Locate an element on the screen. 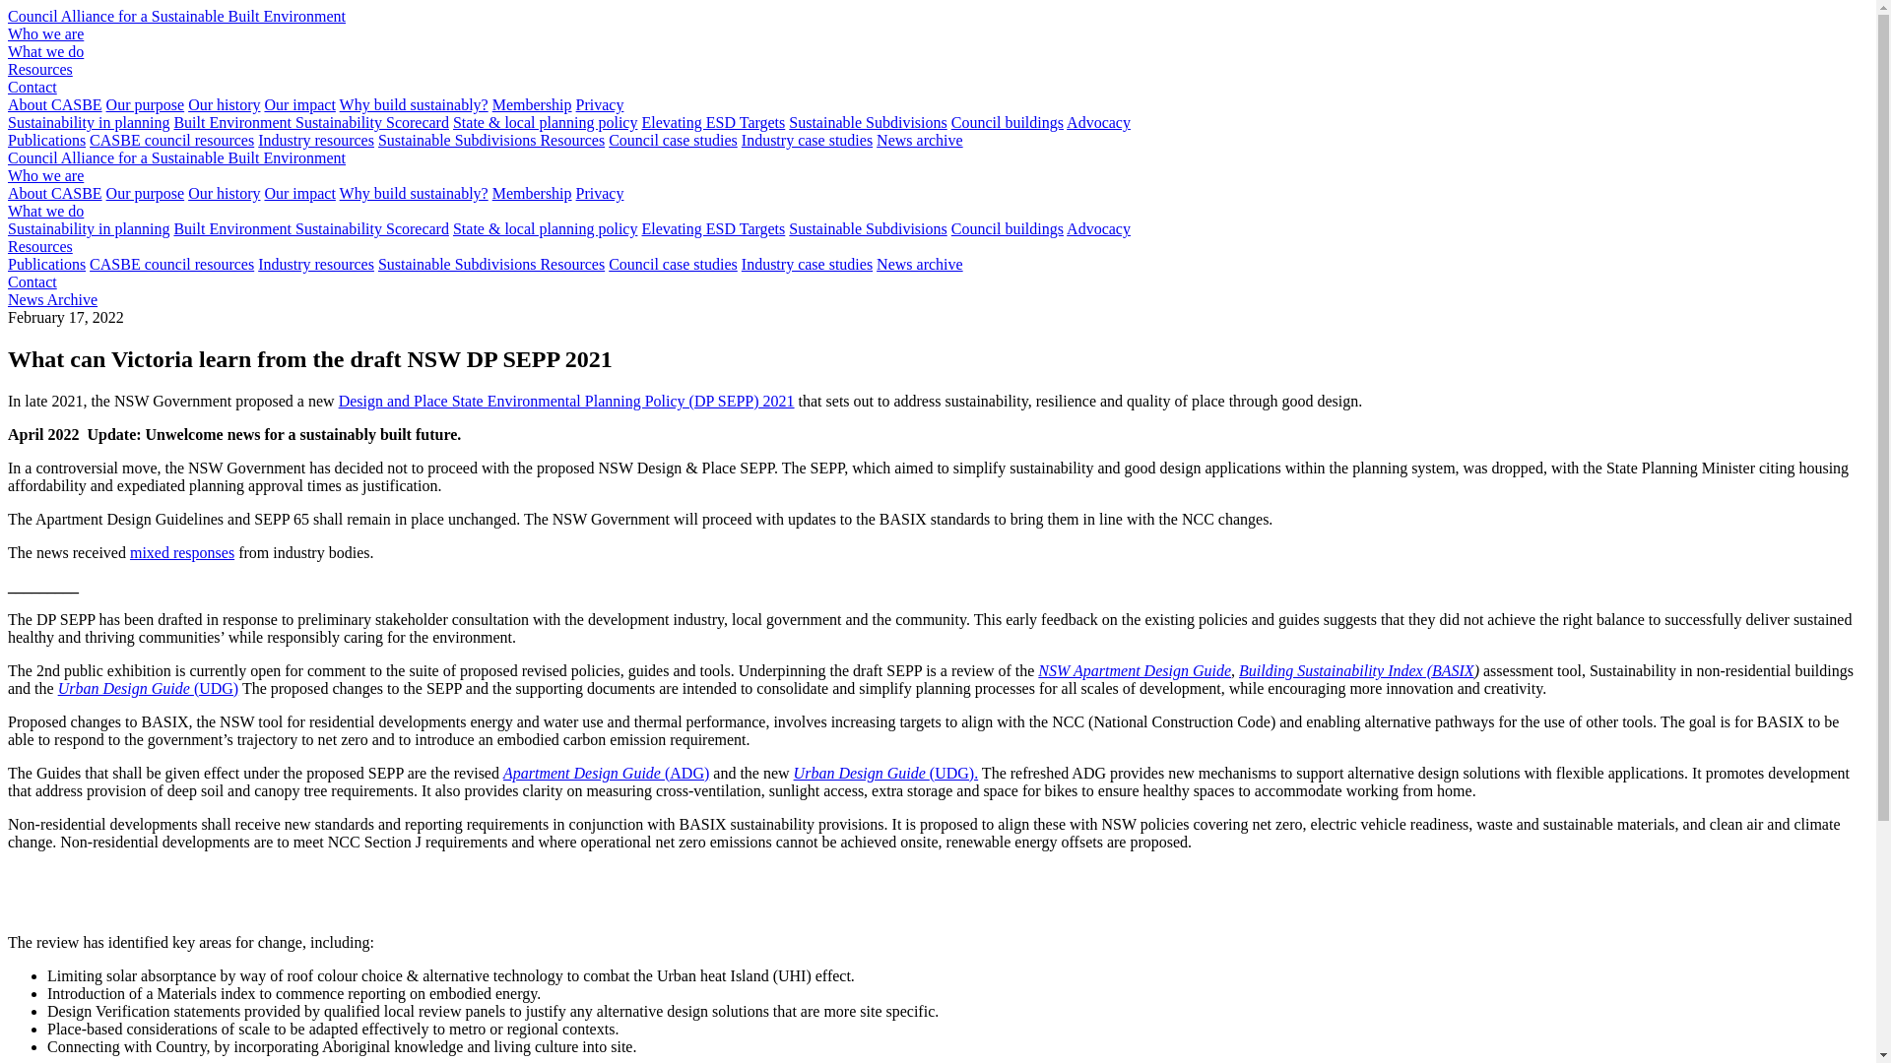  Built Environment Sustainability Scorecard is located at coordinates (311, 122).